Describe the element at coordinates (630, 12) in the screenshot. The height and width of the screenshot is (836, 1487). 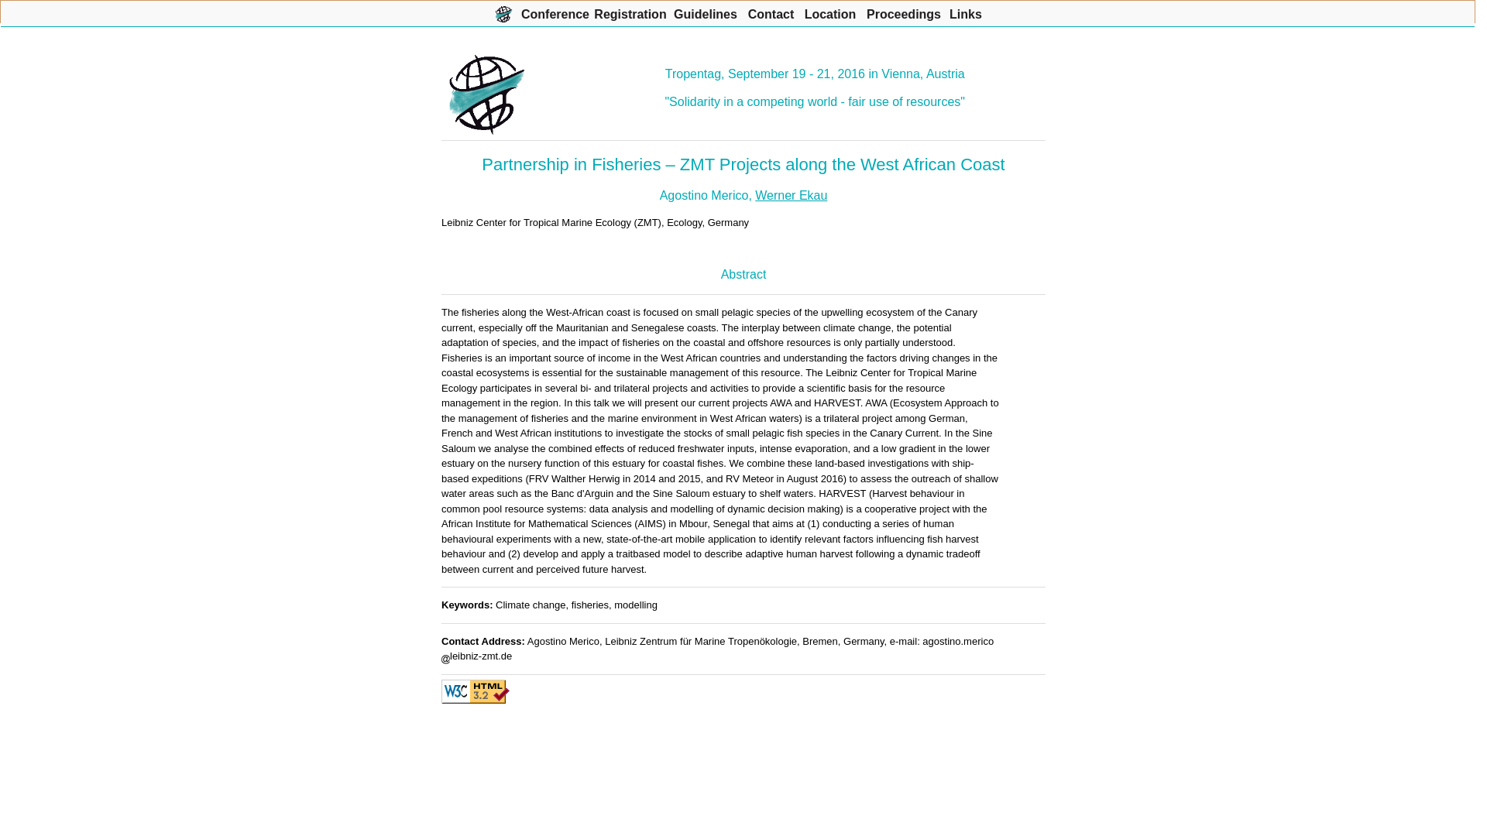
I see `Registration` at that location.